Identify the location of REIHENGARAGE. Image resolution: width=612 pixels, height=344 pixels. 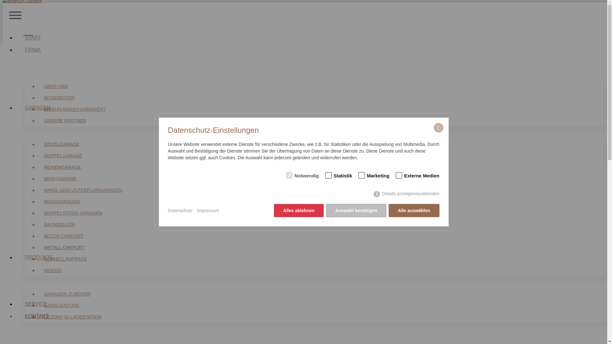
(62, 167).